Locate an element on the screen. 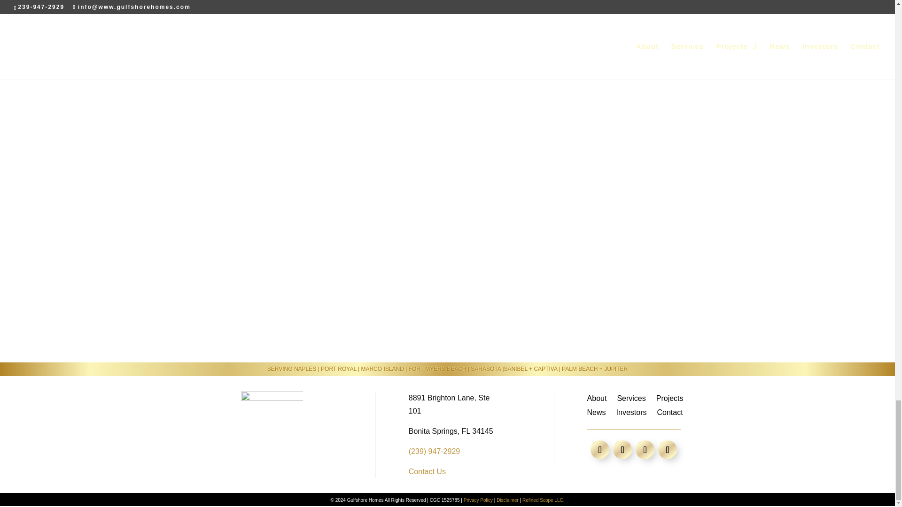  Follow on Youtube is located at coordinates (668, 450).